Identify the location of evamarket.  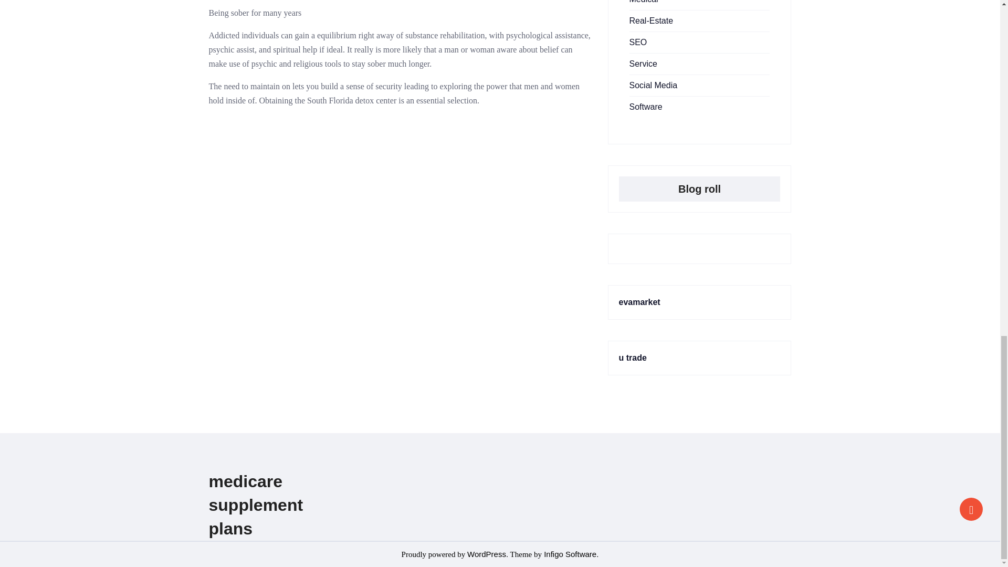
(639, 302).